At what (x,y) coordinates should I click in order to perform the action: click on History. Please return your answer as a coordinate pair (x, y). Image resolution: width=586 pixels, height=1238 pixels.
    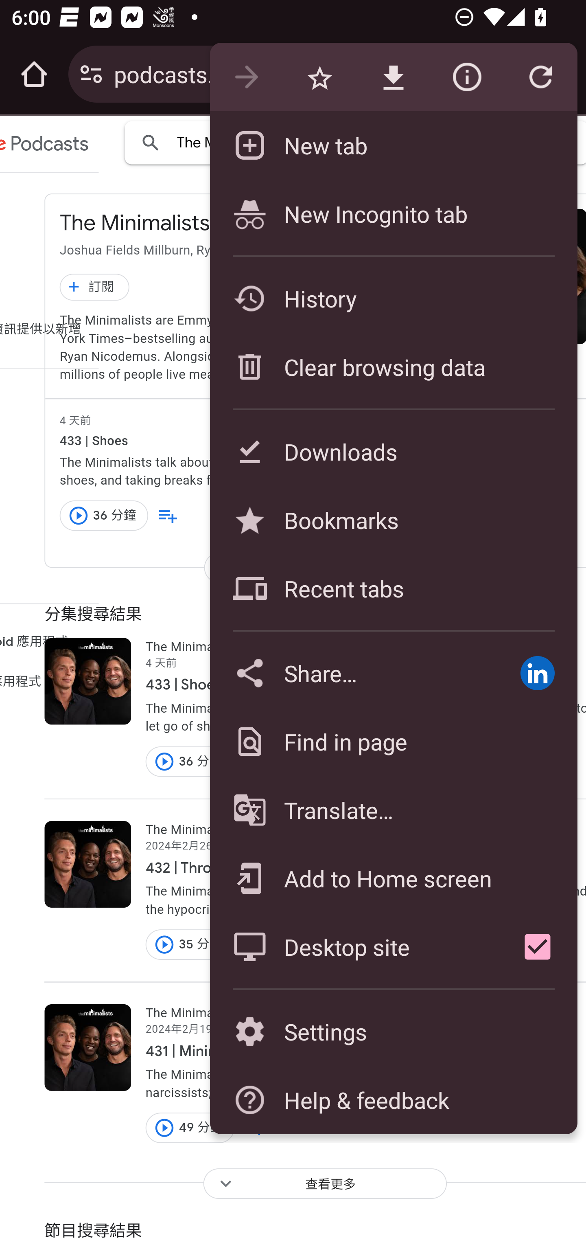
    Looking at the image, I should click on (393, 298).